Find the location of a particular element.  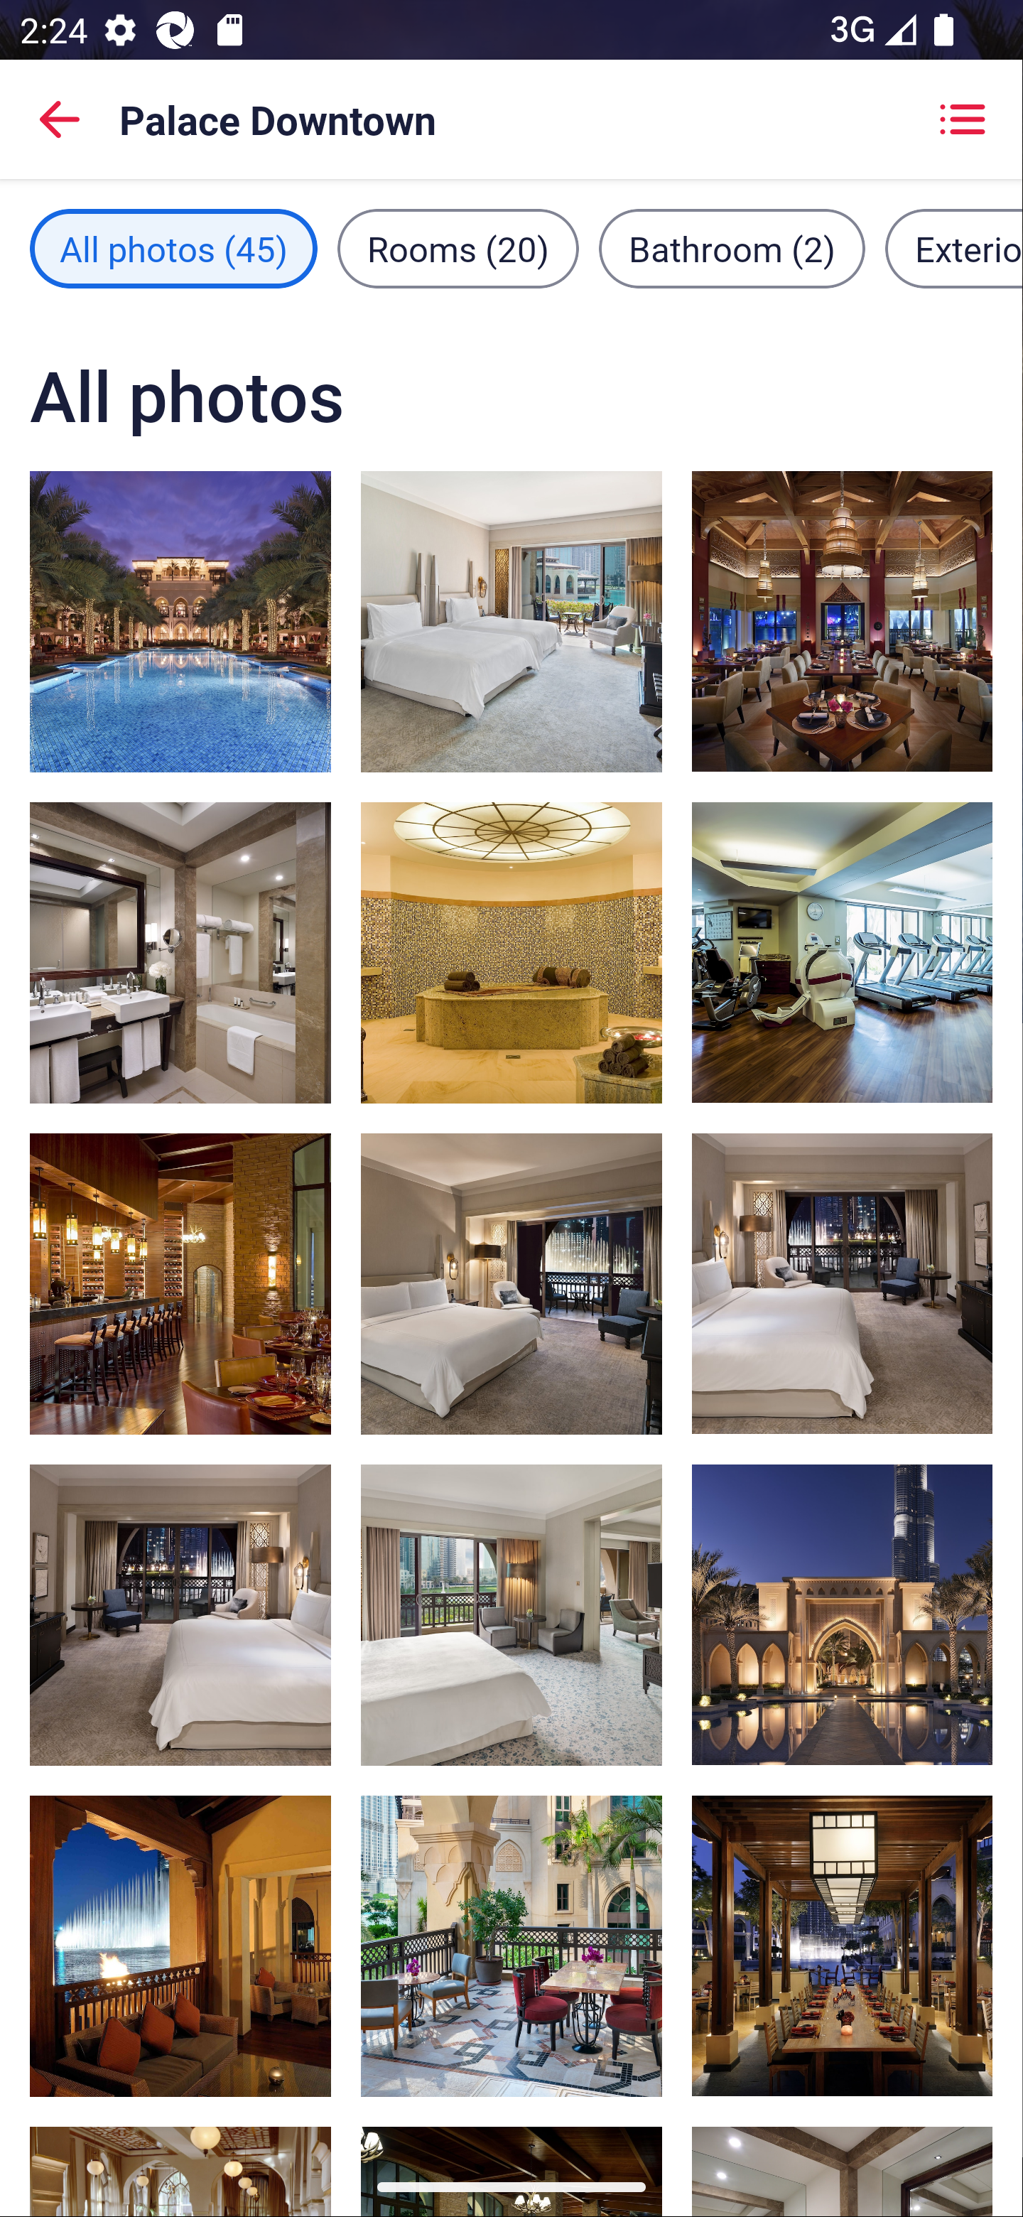

Rooms filter, 20 images is located at coordinates (458, 248).